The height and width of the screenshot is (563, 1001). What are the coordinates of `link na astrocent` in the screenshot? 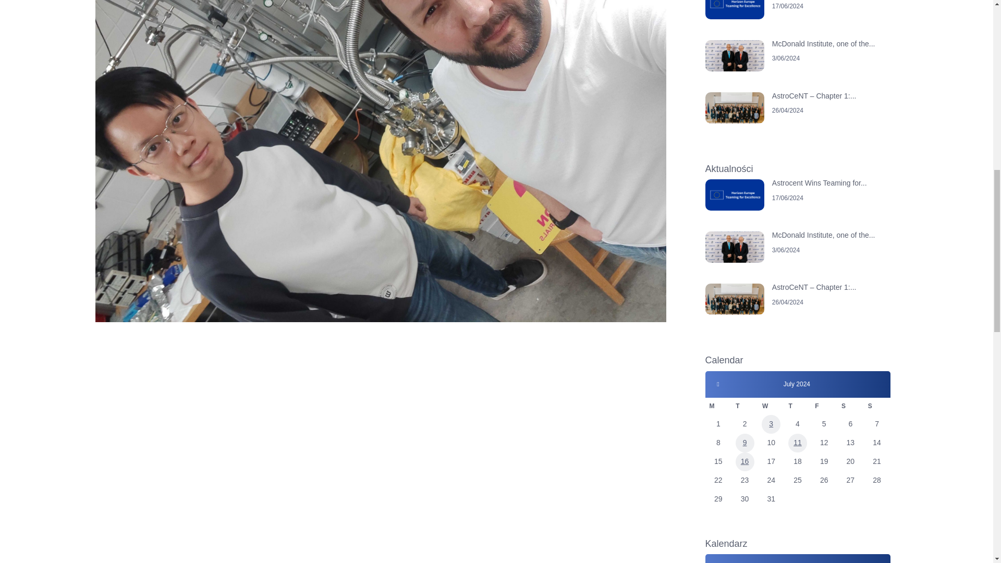 It's located at (798, 118).